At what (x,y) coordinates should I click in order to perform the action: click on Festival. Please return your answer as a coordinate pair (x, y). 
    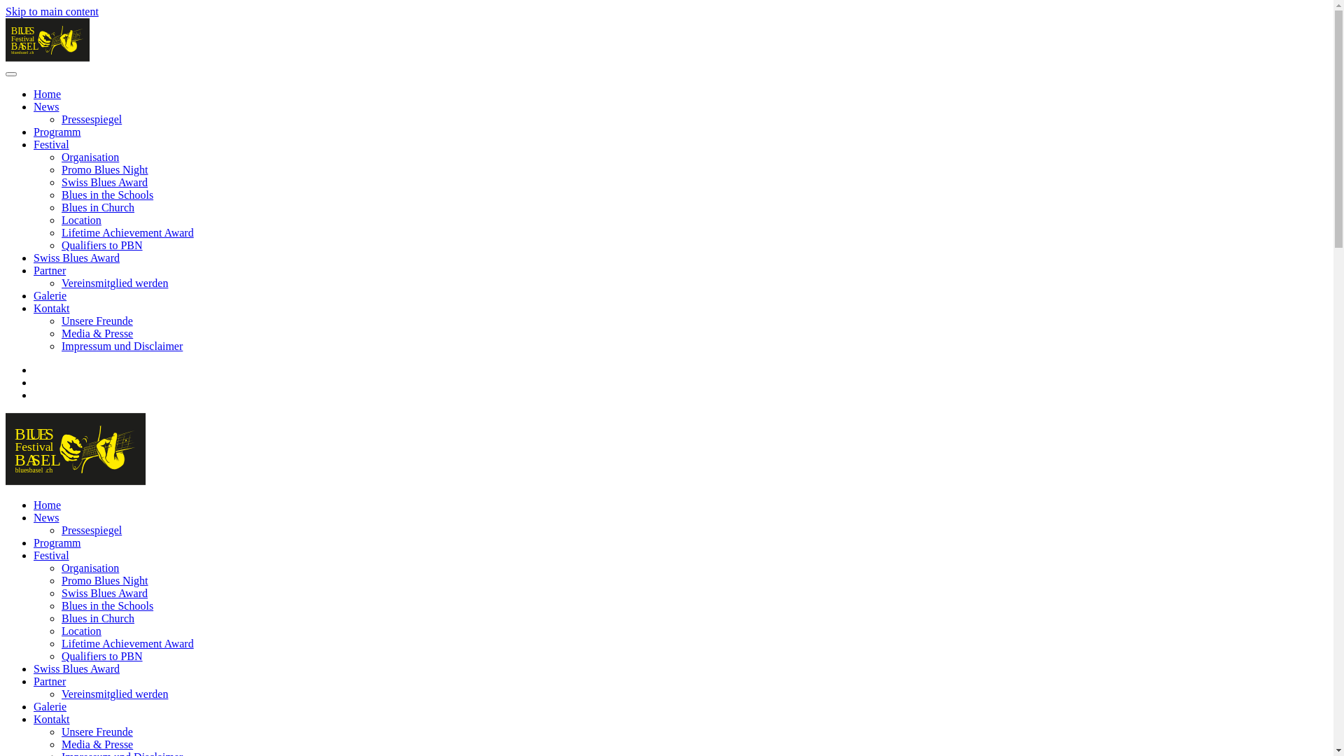
    Looking at the image, I should click on (52, 556).